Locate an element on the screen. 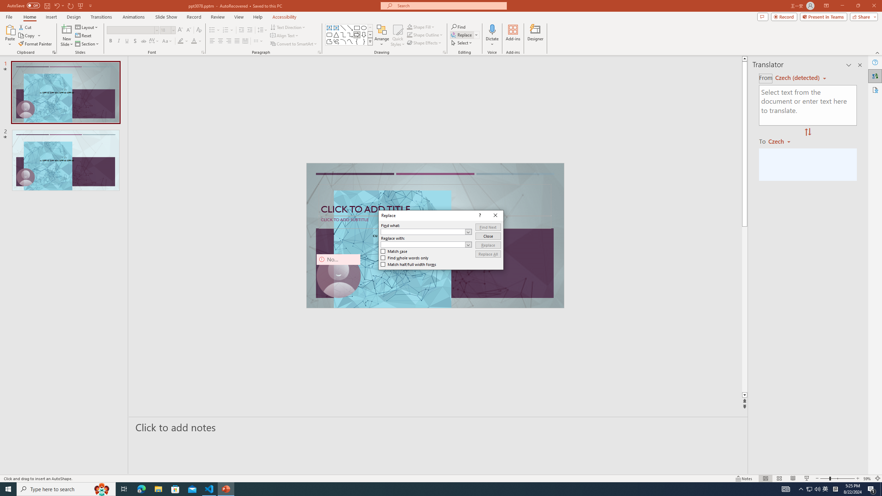 This screenshot has width=882, height=496. Find what is located at coordinates (426, 231).